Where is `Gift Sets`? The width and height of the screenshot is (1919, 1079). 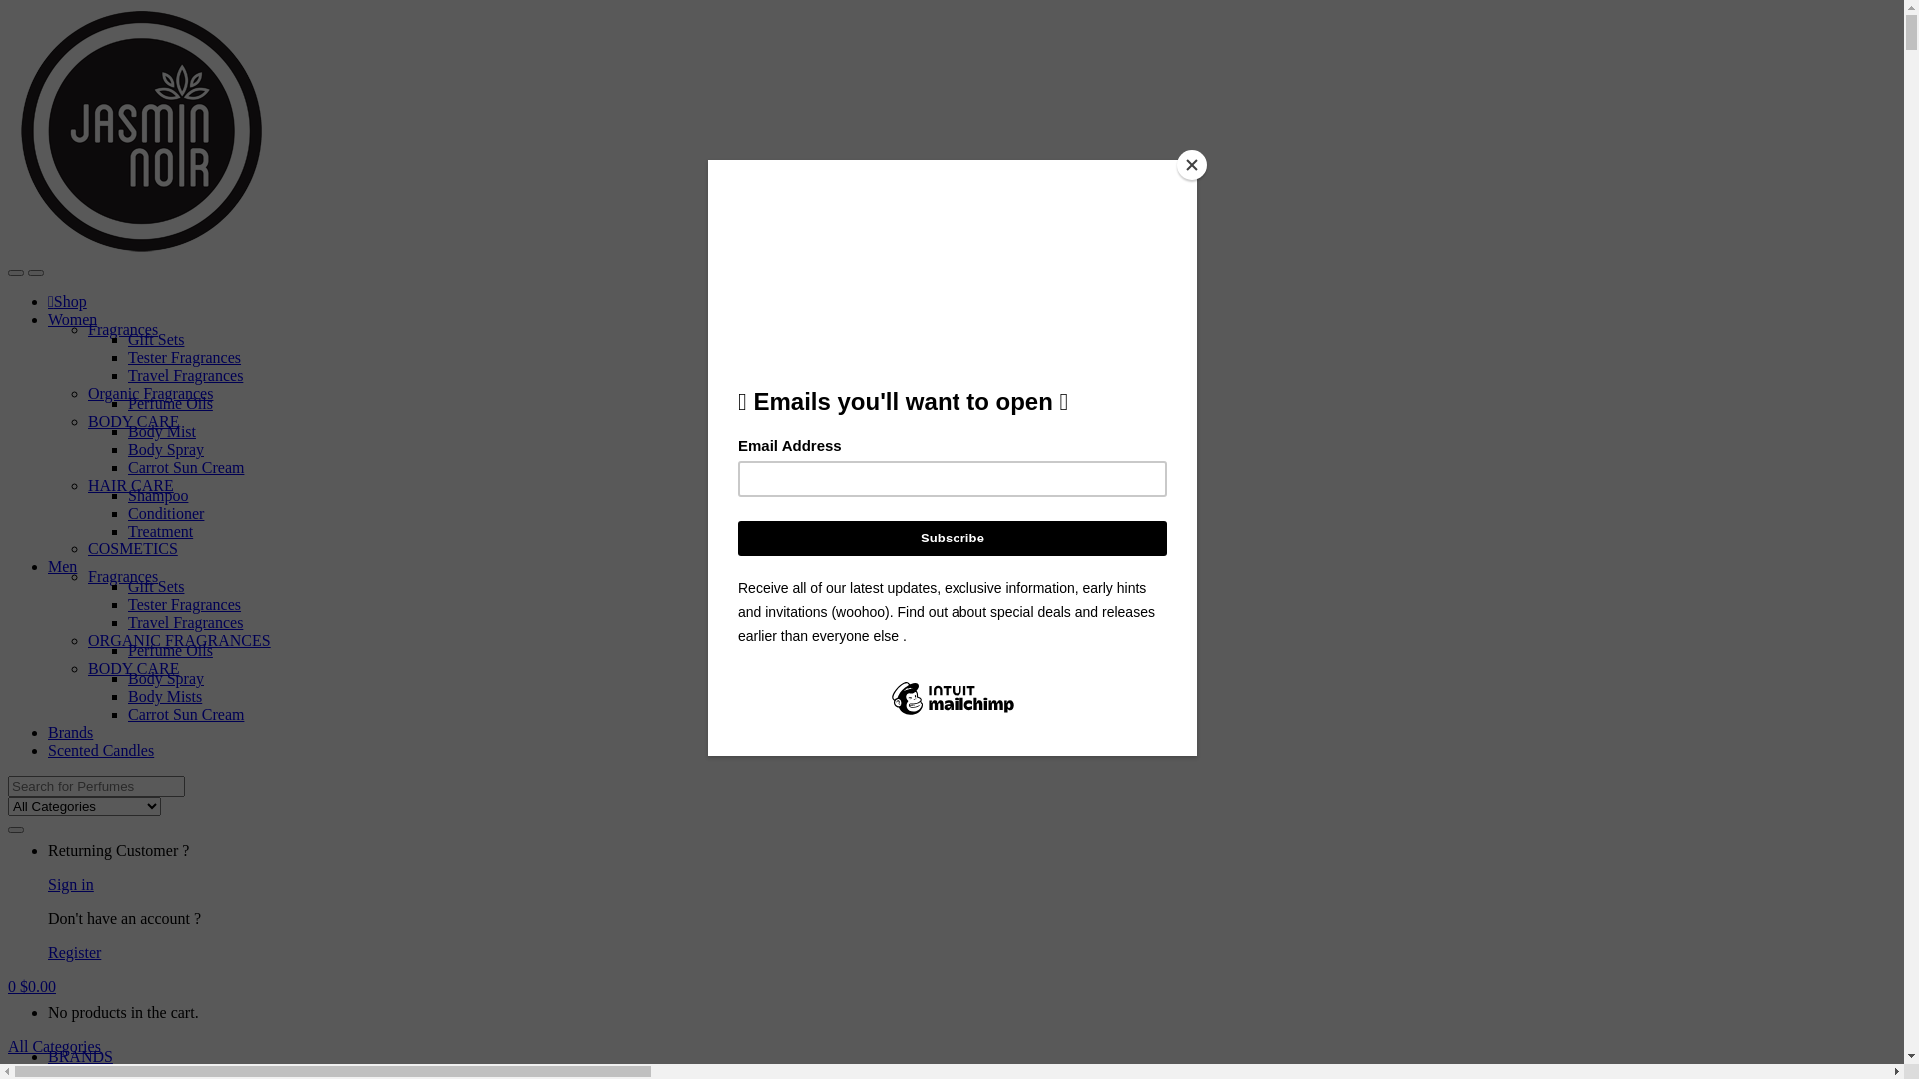
Gift Sets is located at coordinates (156, 587).